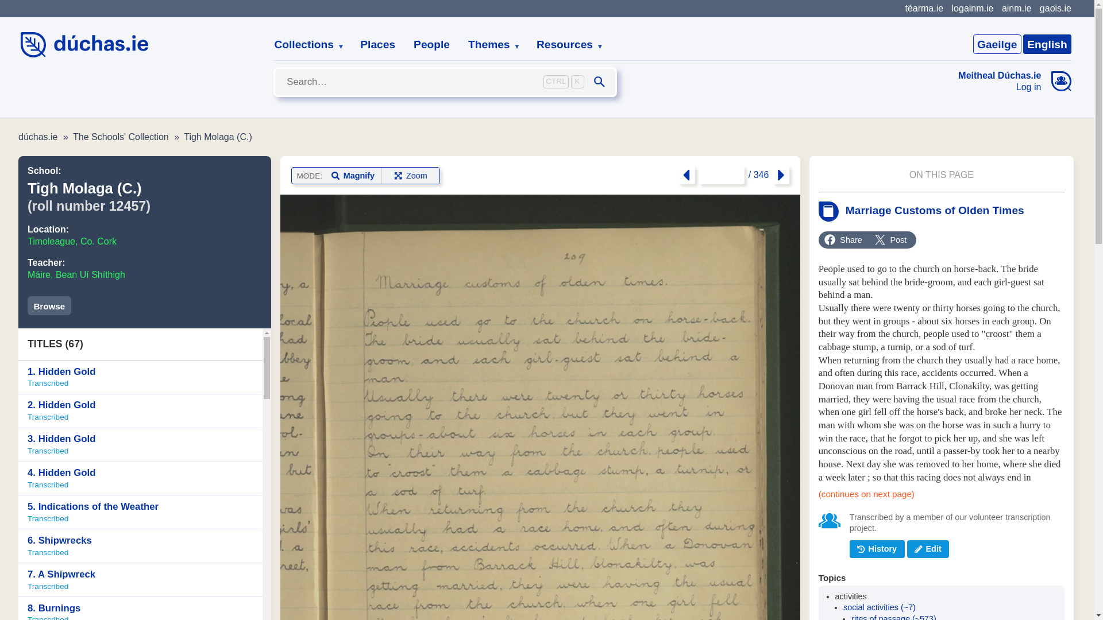 This screenshot has width=1103, height=620. What do you see at coordinates (565, 45) in the screenshot?
I see `logainm.ie` at bounding box center [565, 45].